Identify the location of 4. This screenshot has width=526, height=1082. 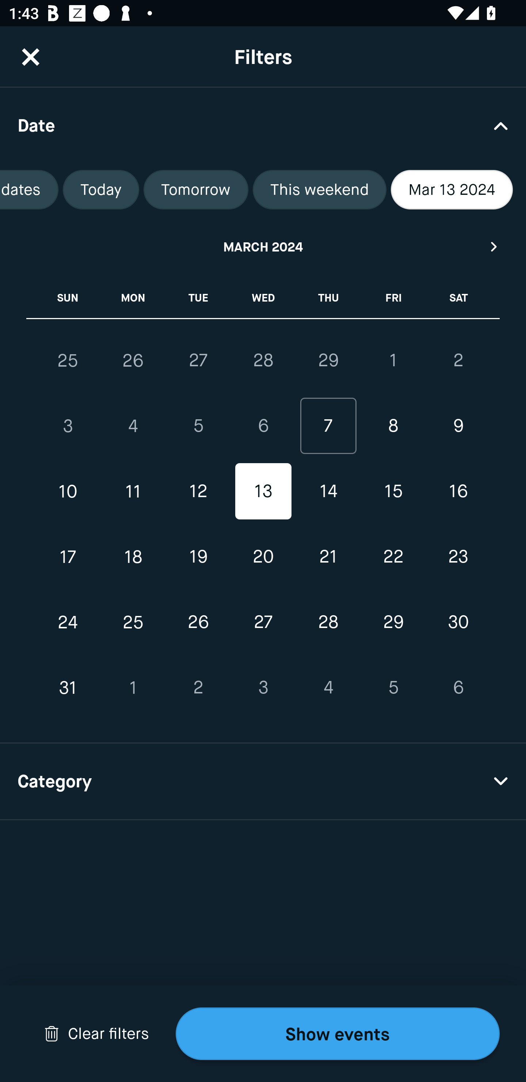
(133, 426).